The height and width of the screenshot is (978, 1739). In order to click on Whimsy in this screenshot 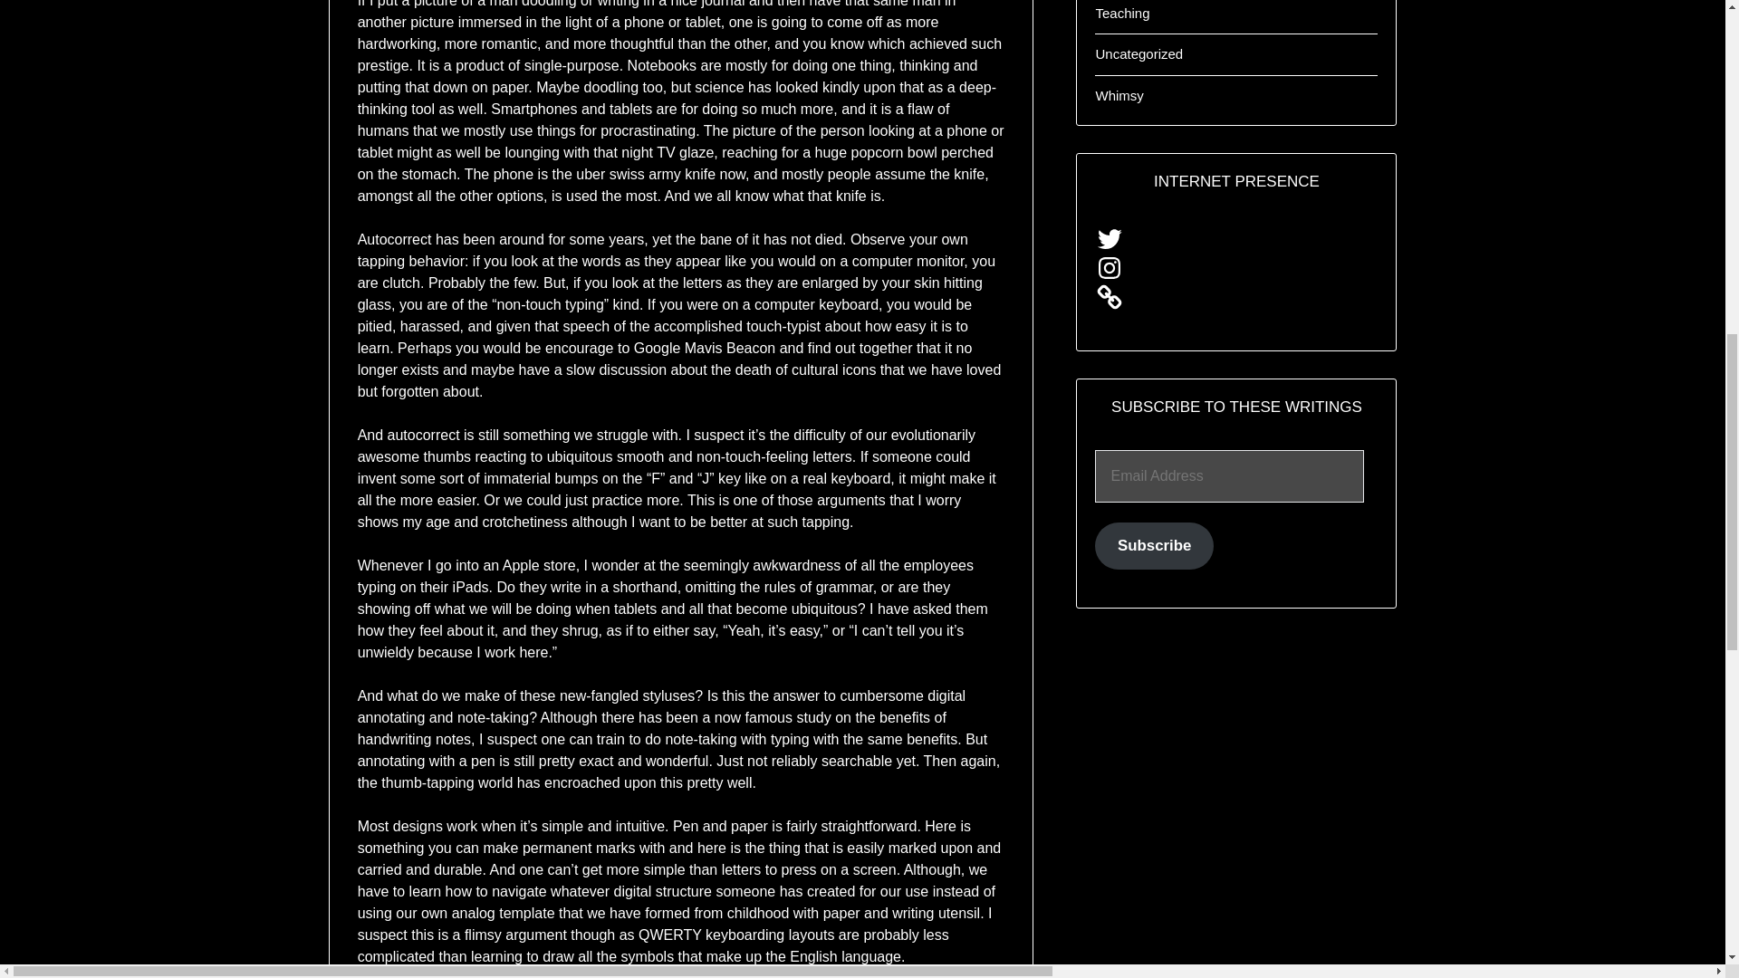, I will do `click(1119, 96)`.